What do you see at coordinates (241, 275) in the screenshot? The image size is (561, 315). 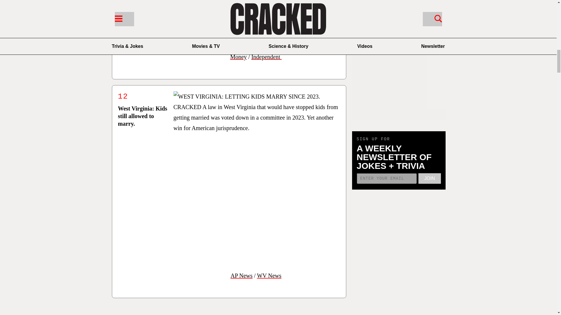 I see `AP News` at bounding box center [241, 275].